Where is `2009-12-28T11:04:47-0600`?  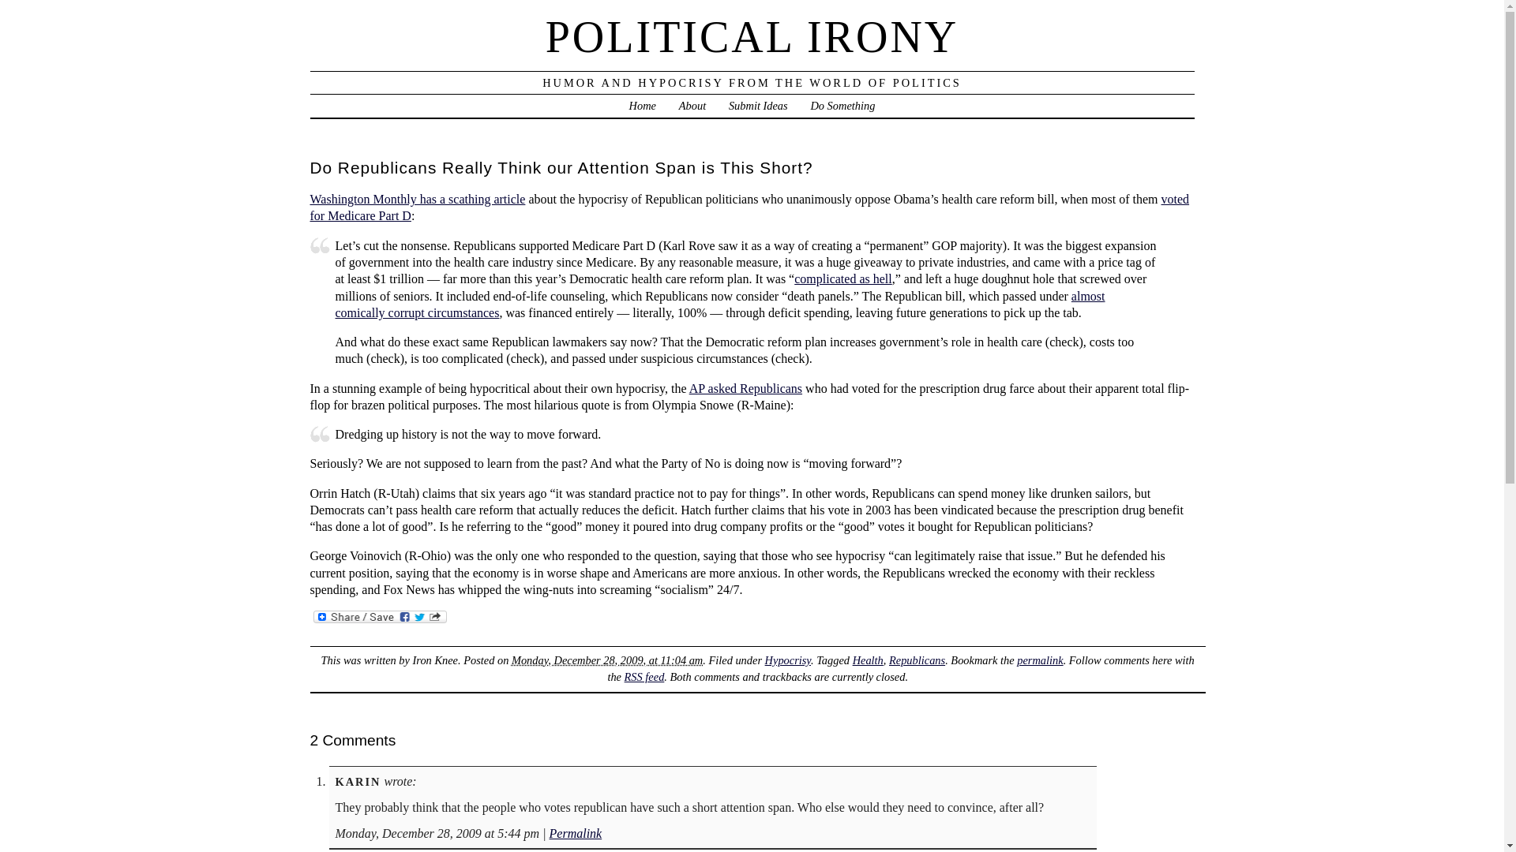
2009-12-28T11:04:47-0600 is located at coordinates (607, 660).